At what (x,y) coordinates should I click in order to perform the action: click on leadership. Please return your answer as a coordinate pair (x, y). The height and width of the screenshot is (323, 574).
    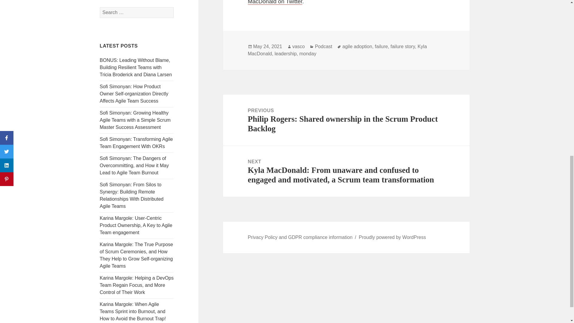
    Looking at the image, I should click on (286, 54).